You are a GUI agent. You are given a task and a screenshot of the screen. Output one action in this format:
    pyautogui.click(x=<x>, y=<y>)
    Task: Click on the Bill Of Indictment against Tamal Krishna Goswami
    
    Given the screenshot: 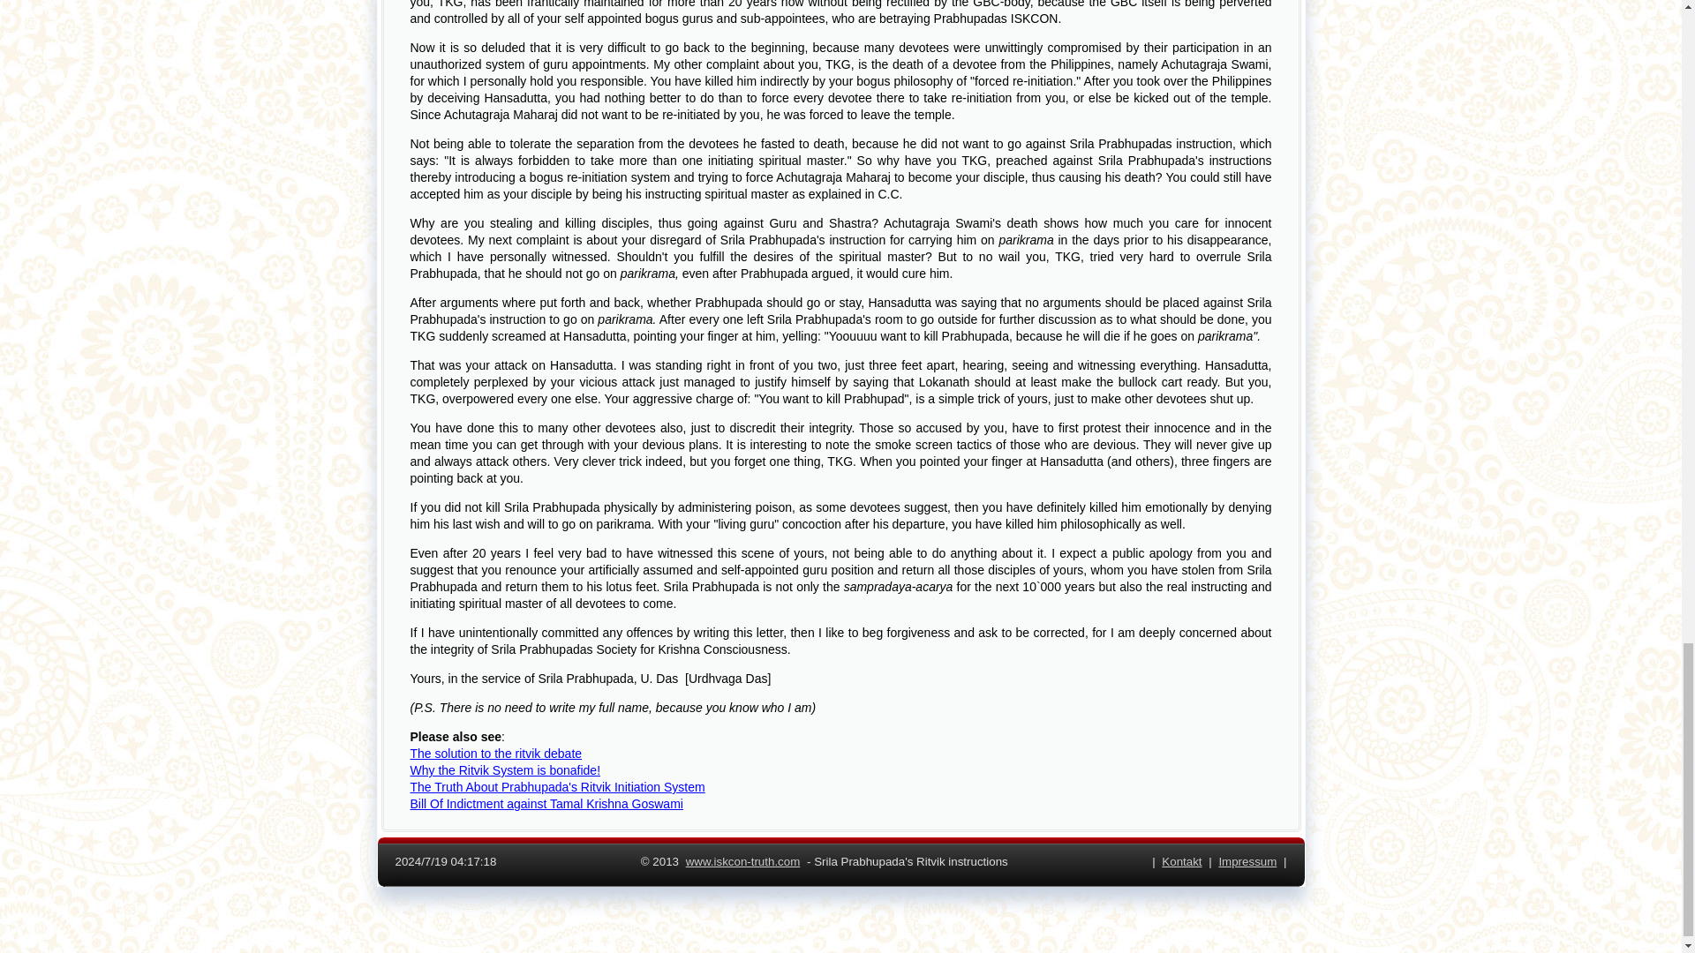 What is the action you would take?
    pyautogui.click(x=546, y=803)
    